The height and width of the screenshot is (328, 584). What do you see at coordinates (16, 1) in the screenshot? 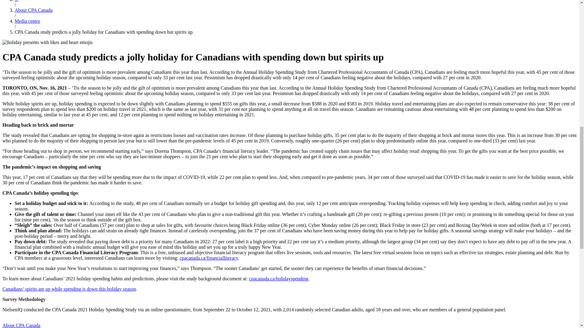
I see `...` at bounding box center [16, 1].